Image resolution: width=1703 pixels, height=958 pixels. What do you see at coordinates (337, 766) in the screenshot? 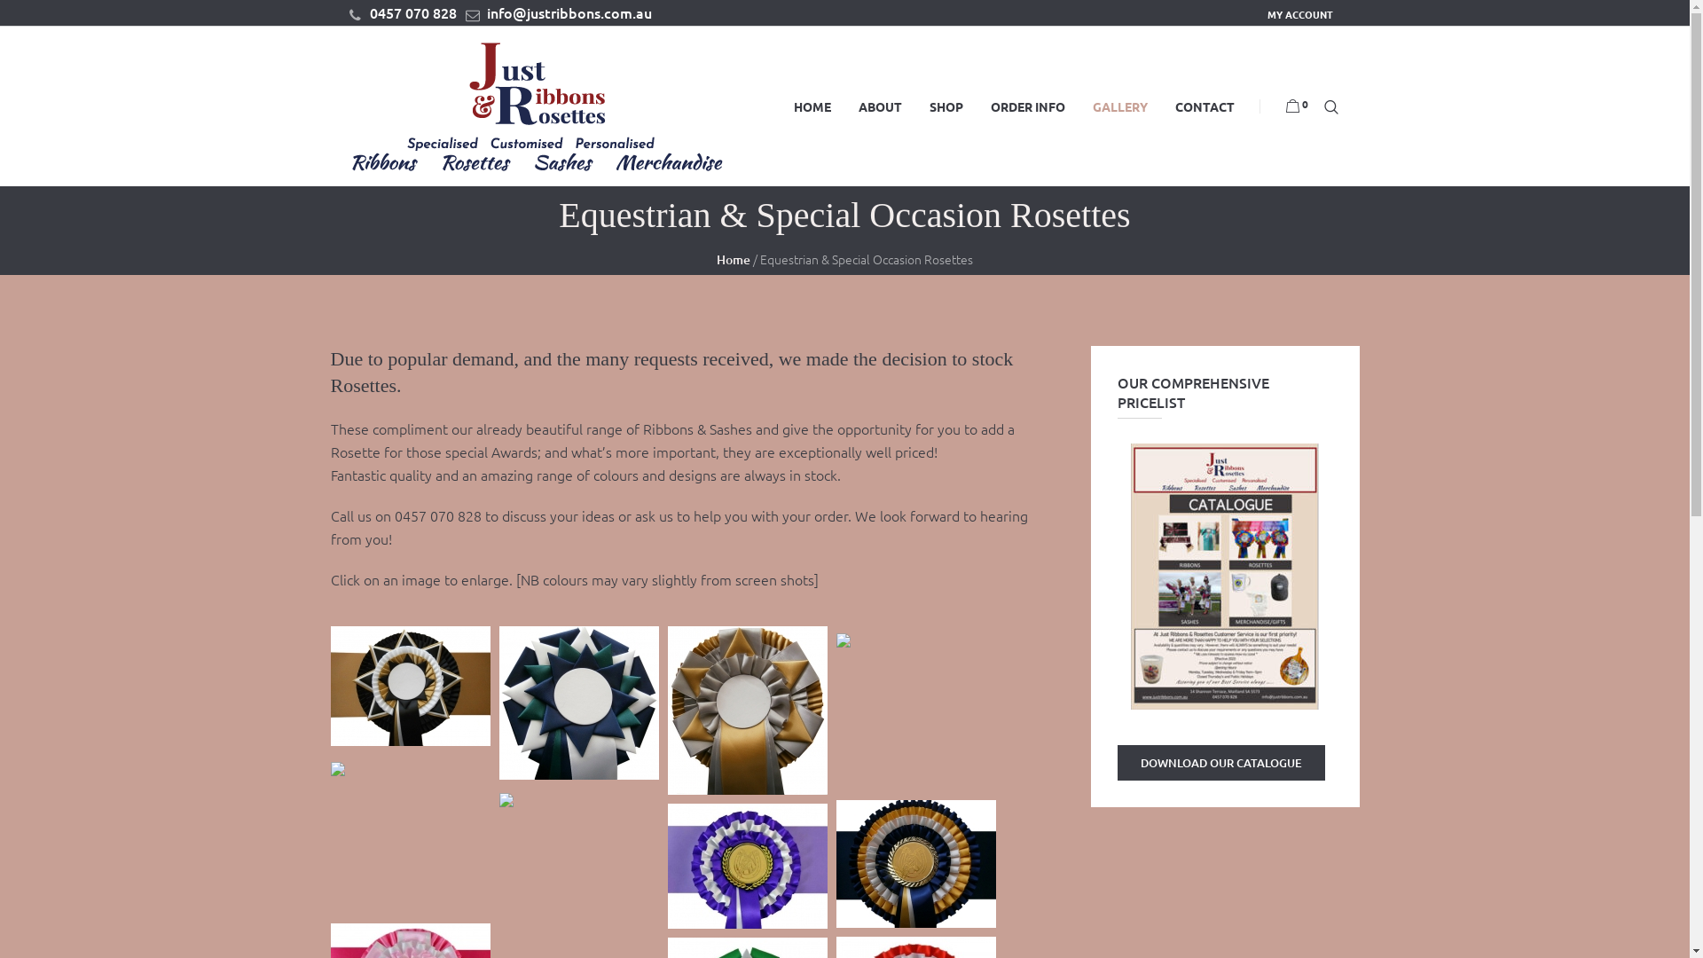
I see `3-Tier Rainbow Rosettes` at bounding box center [337, 766].